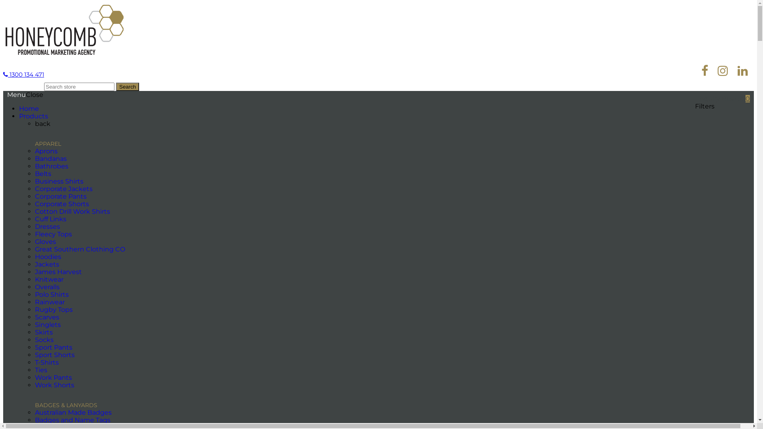  I want to click on 1300 134 471, so click(24, 75).